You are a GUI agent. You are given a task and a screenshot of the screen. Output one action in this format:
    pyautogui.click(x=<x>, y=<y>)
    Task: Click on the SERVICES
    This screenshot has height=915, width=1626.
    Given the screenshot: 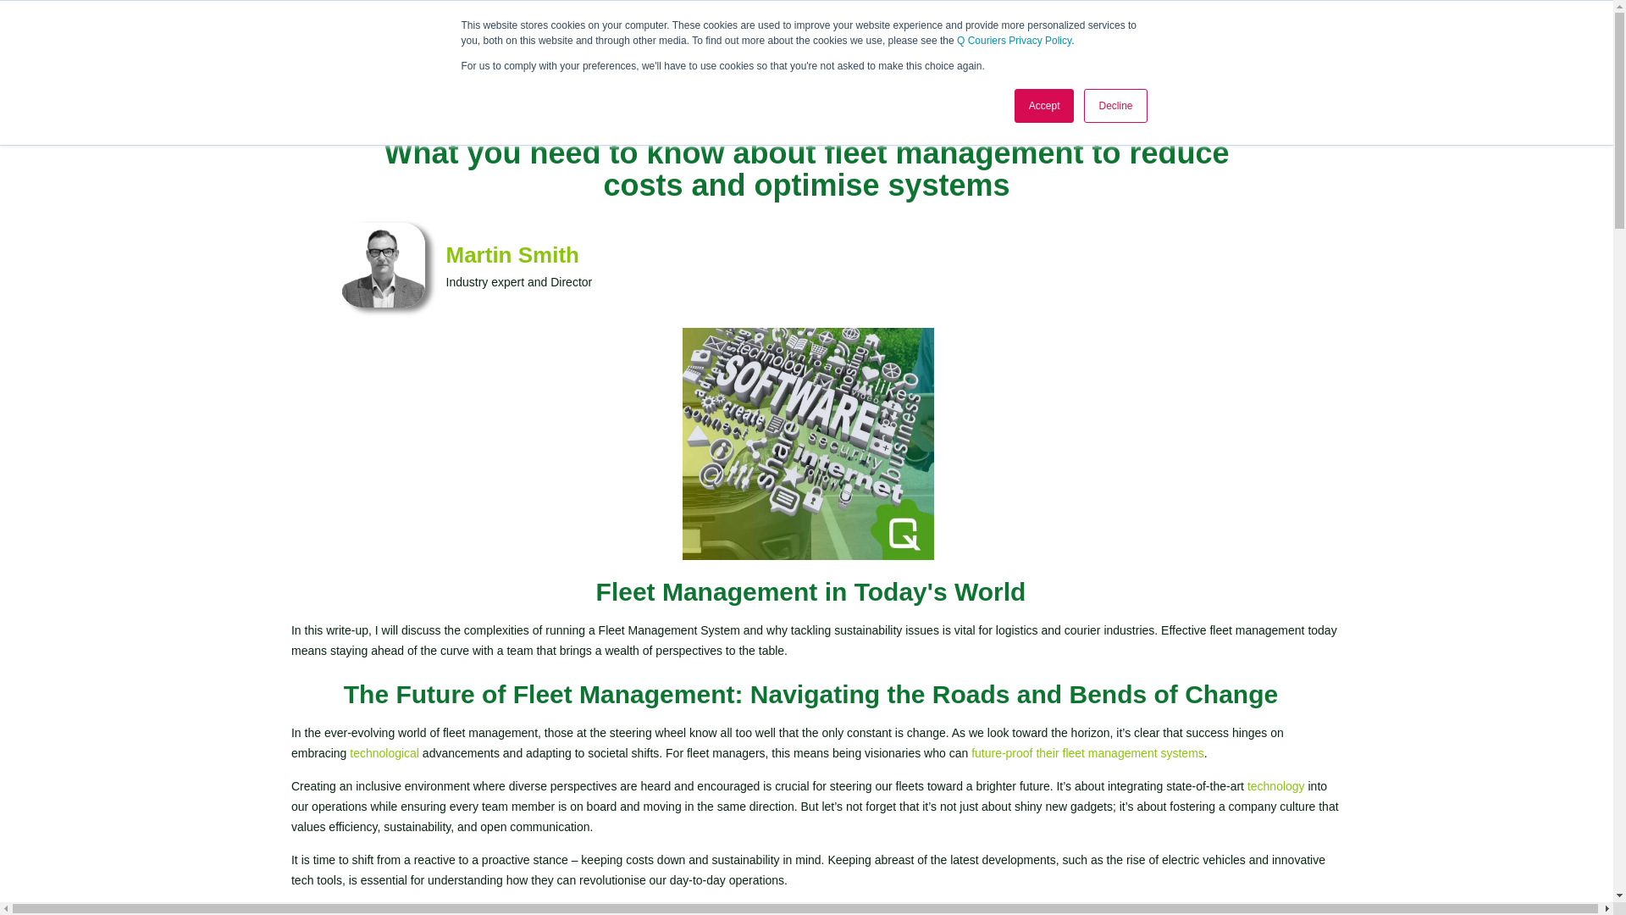 What is the action you would take?
    pyautogui.click(x=1268, y=46)
    